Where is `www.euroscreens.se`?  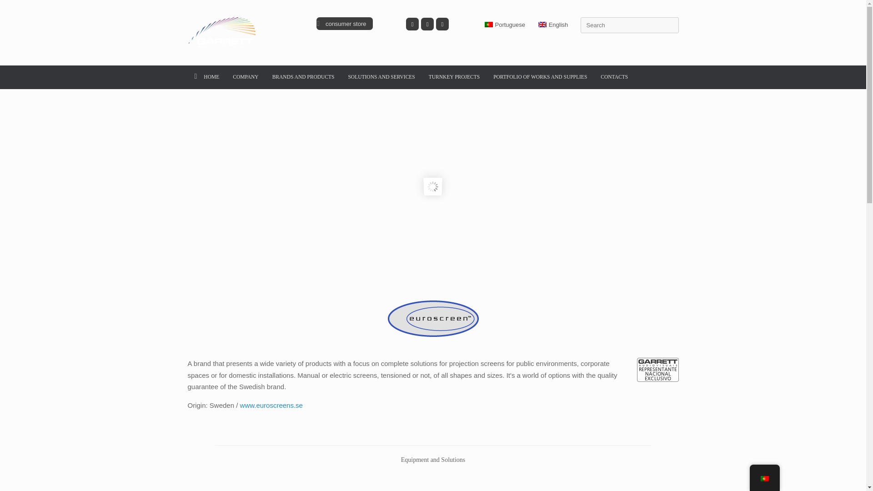 www.euroscreens.se is located at coordinates (271, 405).